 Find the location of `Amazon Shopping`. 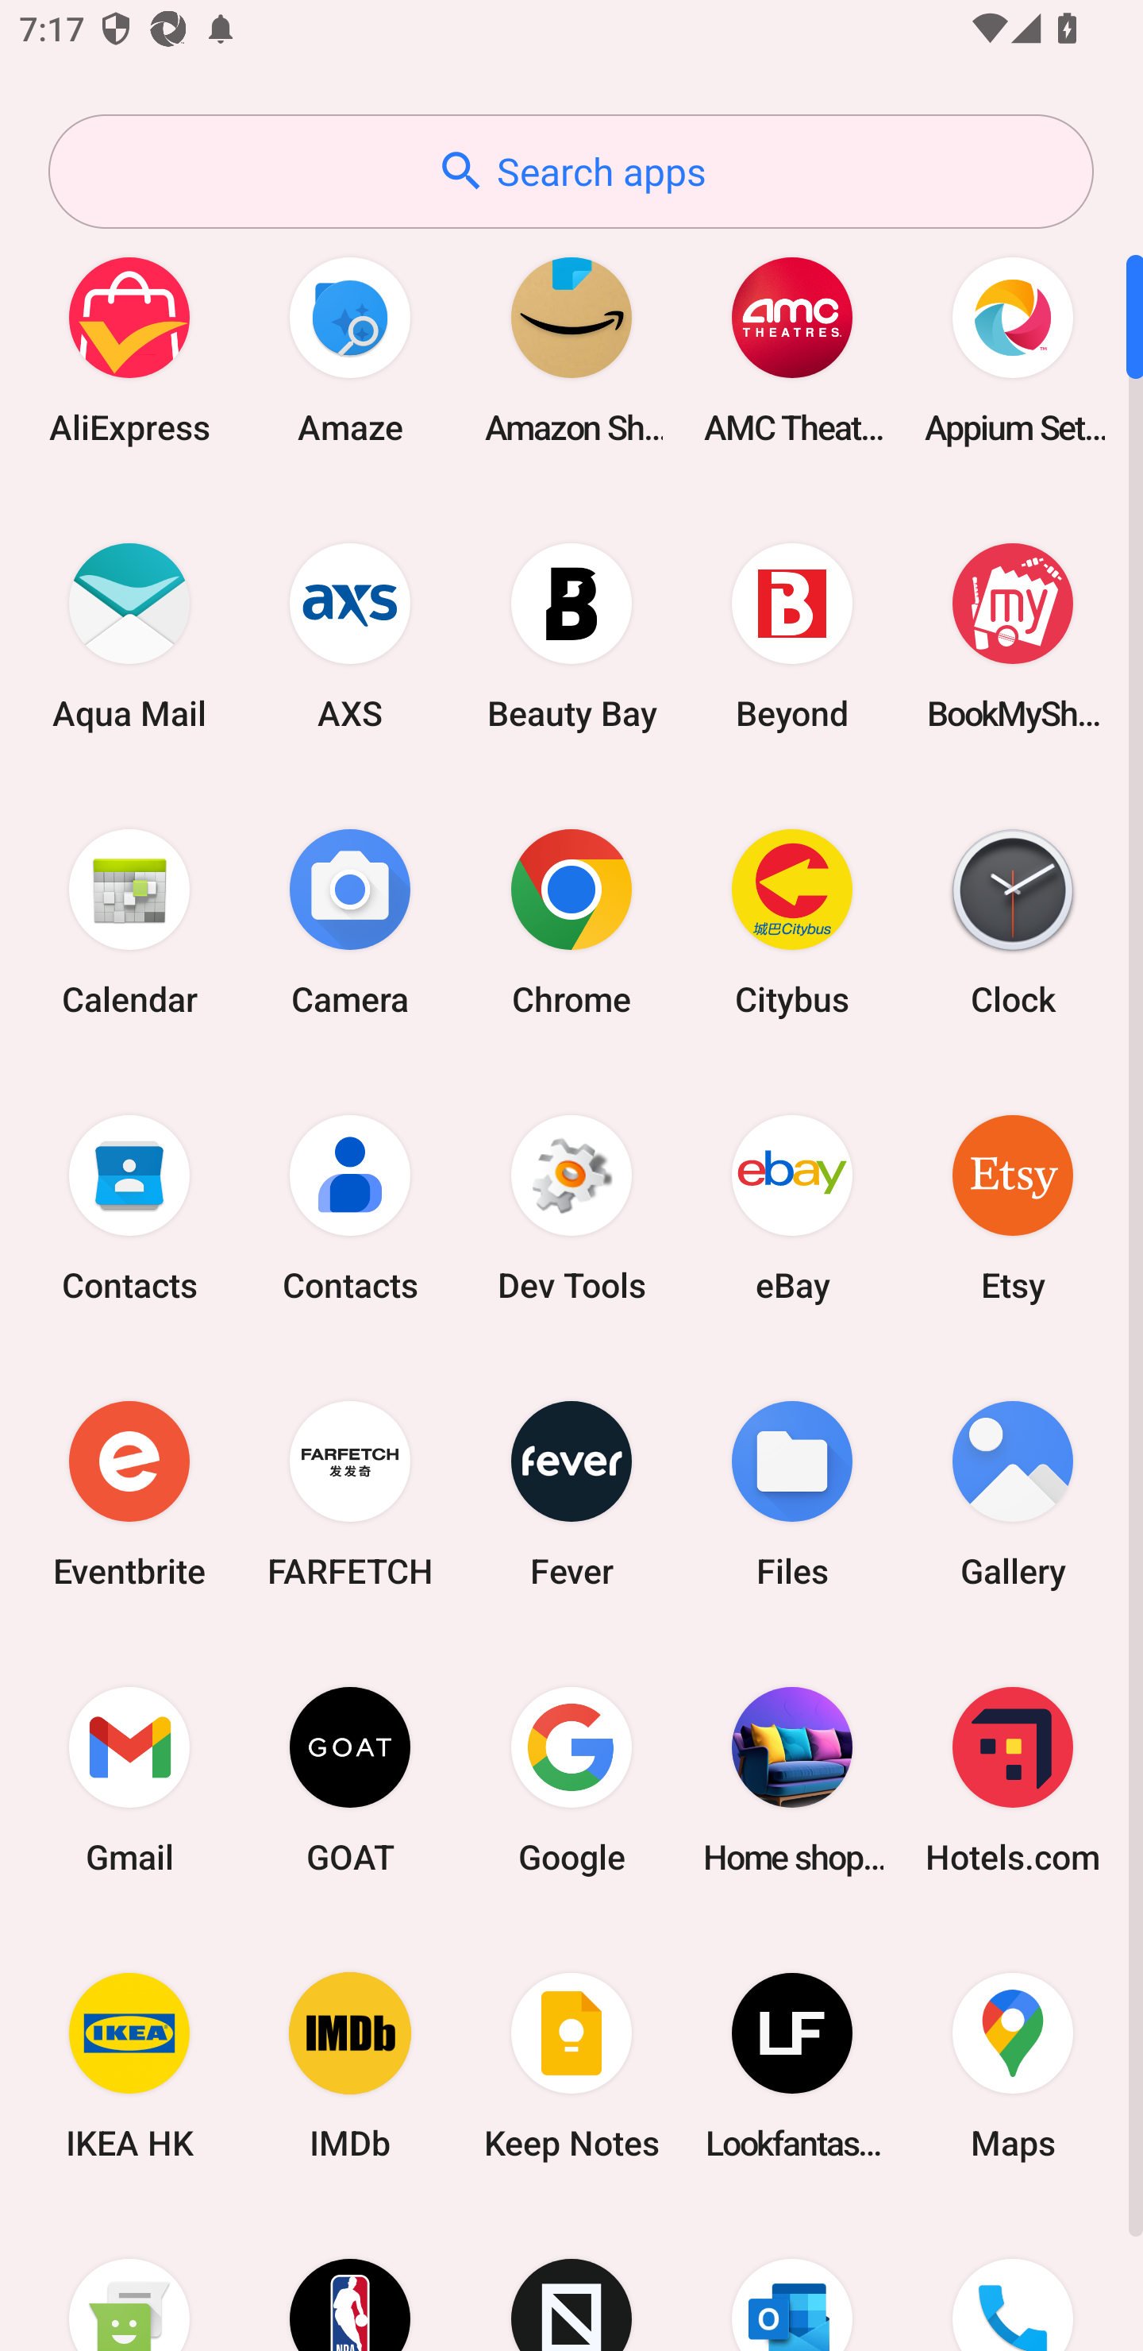

Amazon Shopping is located at coordinates (571, 349).